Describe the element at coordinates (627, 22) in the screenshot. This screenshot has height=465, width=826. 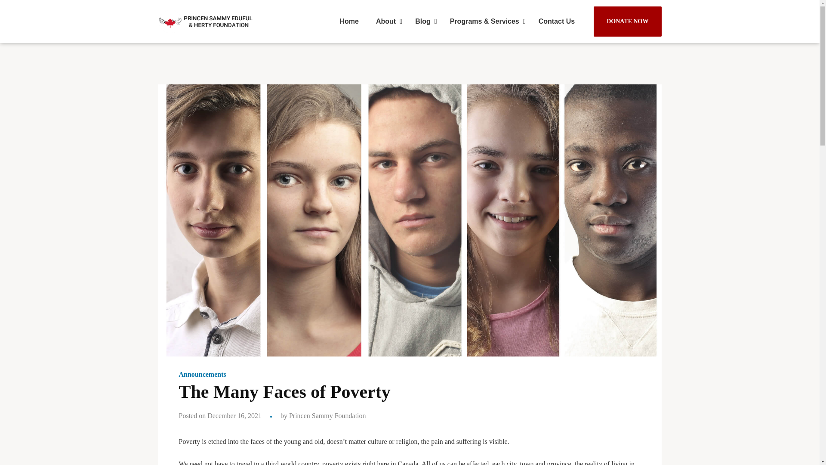
I see `DONATE NOW` at that location.